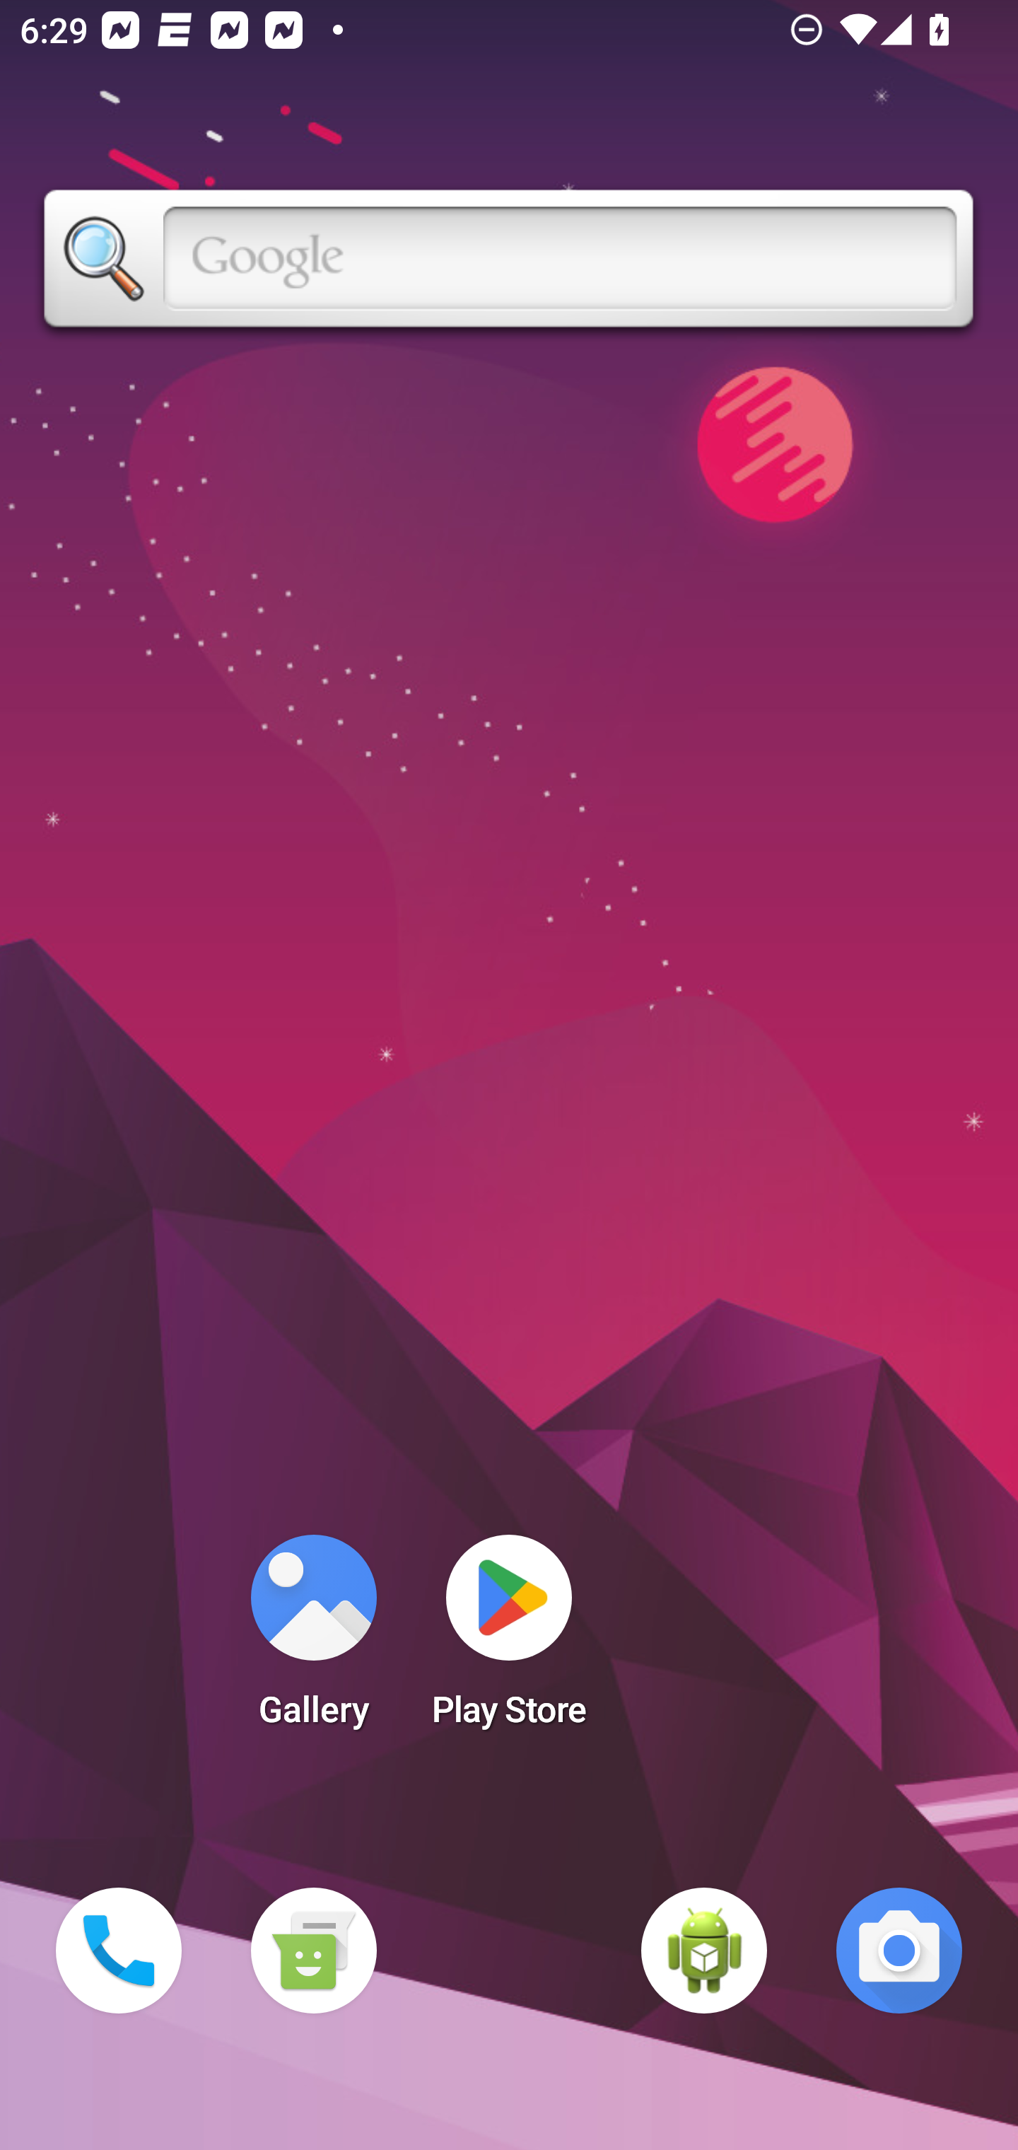 This screenshot has height=2150, width=1018. What do you see at coordinates (313, 1639) in the screenshot?
I see `Gallery` at bounding box center [313, 1639].